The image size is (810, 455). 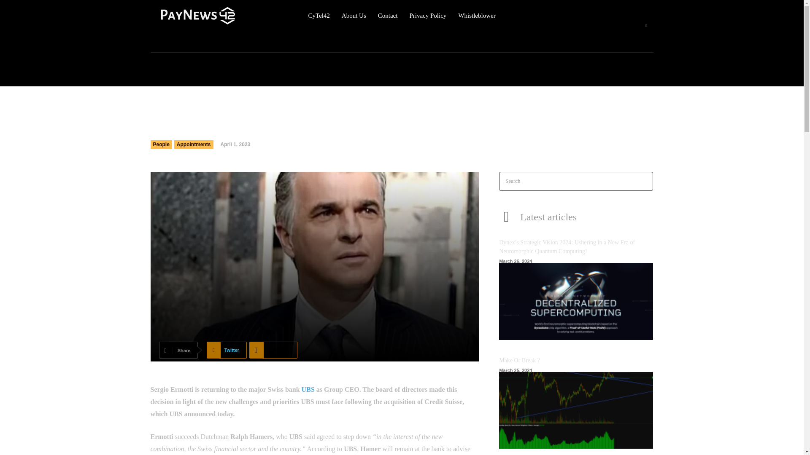 What do you see at coordinates (308, 389) in the screenshot?
I see `UBS` at bounding box center [308, 389].